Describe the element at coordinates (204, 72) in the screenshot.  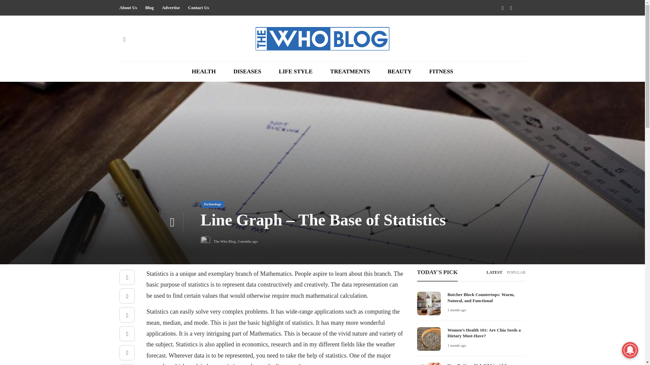
I see `HEALTH` at that location.